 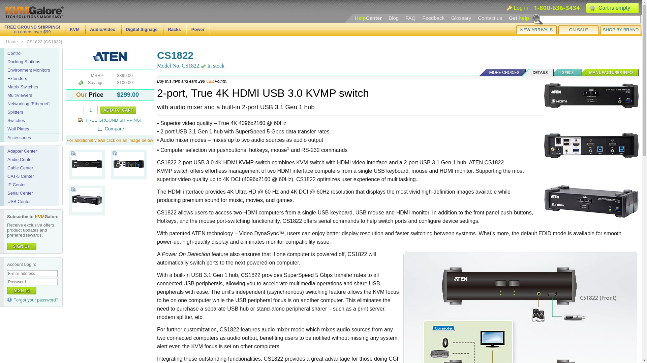 What do you see at coordinates (592, 8) in the screenshot?
I see ` Shopping Cart ` at bounding box center [592, 8].